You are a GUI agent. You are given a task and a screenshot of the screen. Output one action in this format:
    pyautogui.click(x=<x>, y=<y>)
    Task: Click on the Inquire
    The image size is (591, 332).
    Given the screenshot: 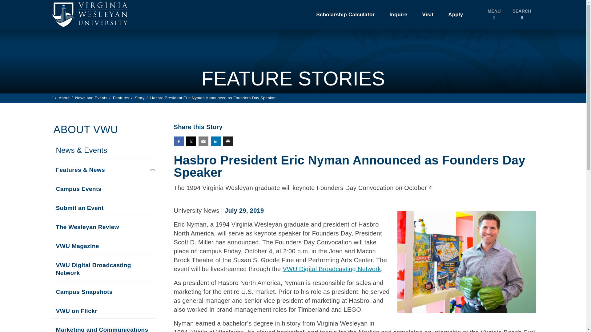 What is the action you would take?
    pyautogui.click(x=398, y=14)
    